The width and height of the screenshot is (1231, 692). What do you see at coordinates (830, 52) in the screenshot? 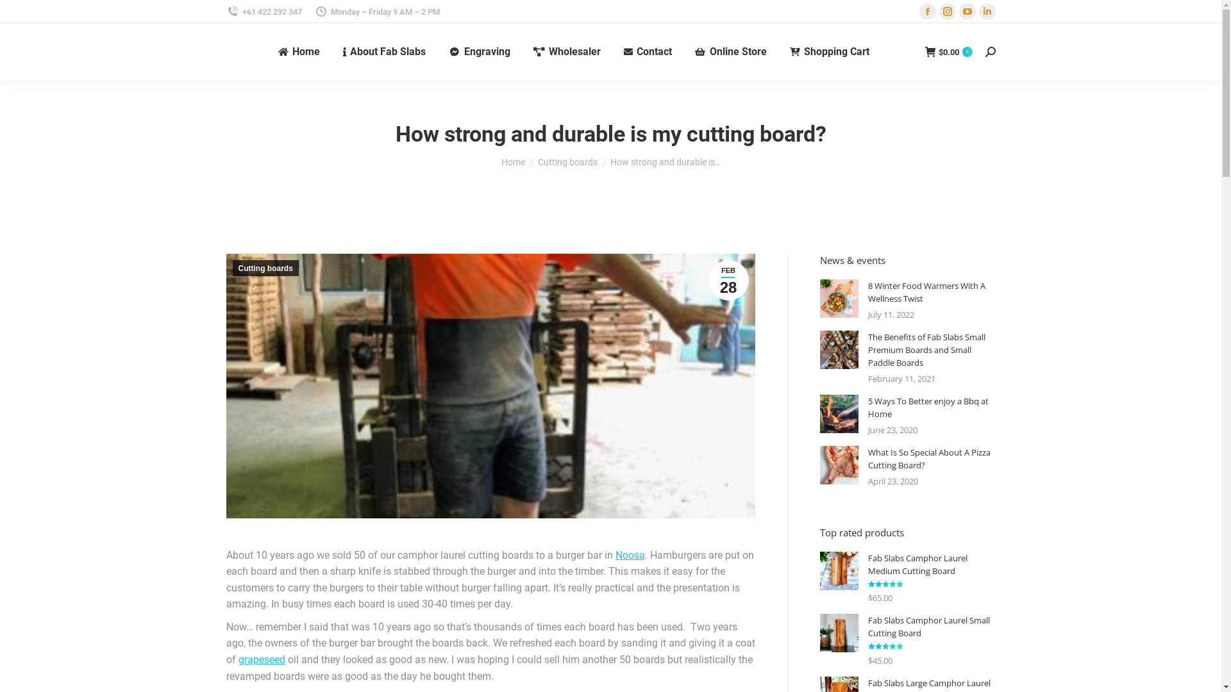
I see `Shopping Cart` at bounding box center [830, 52].